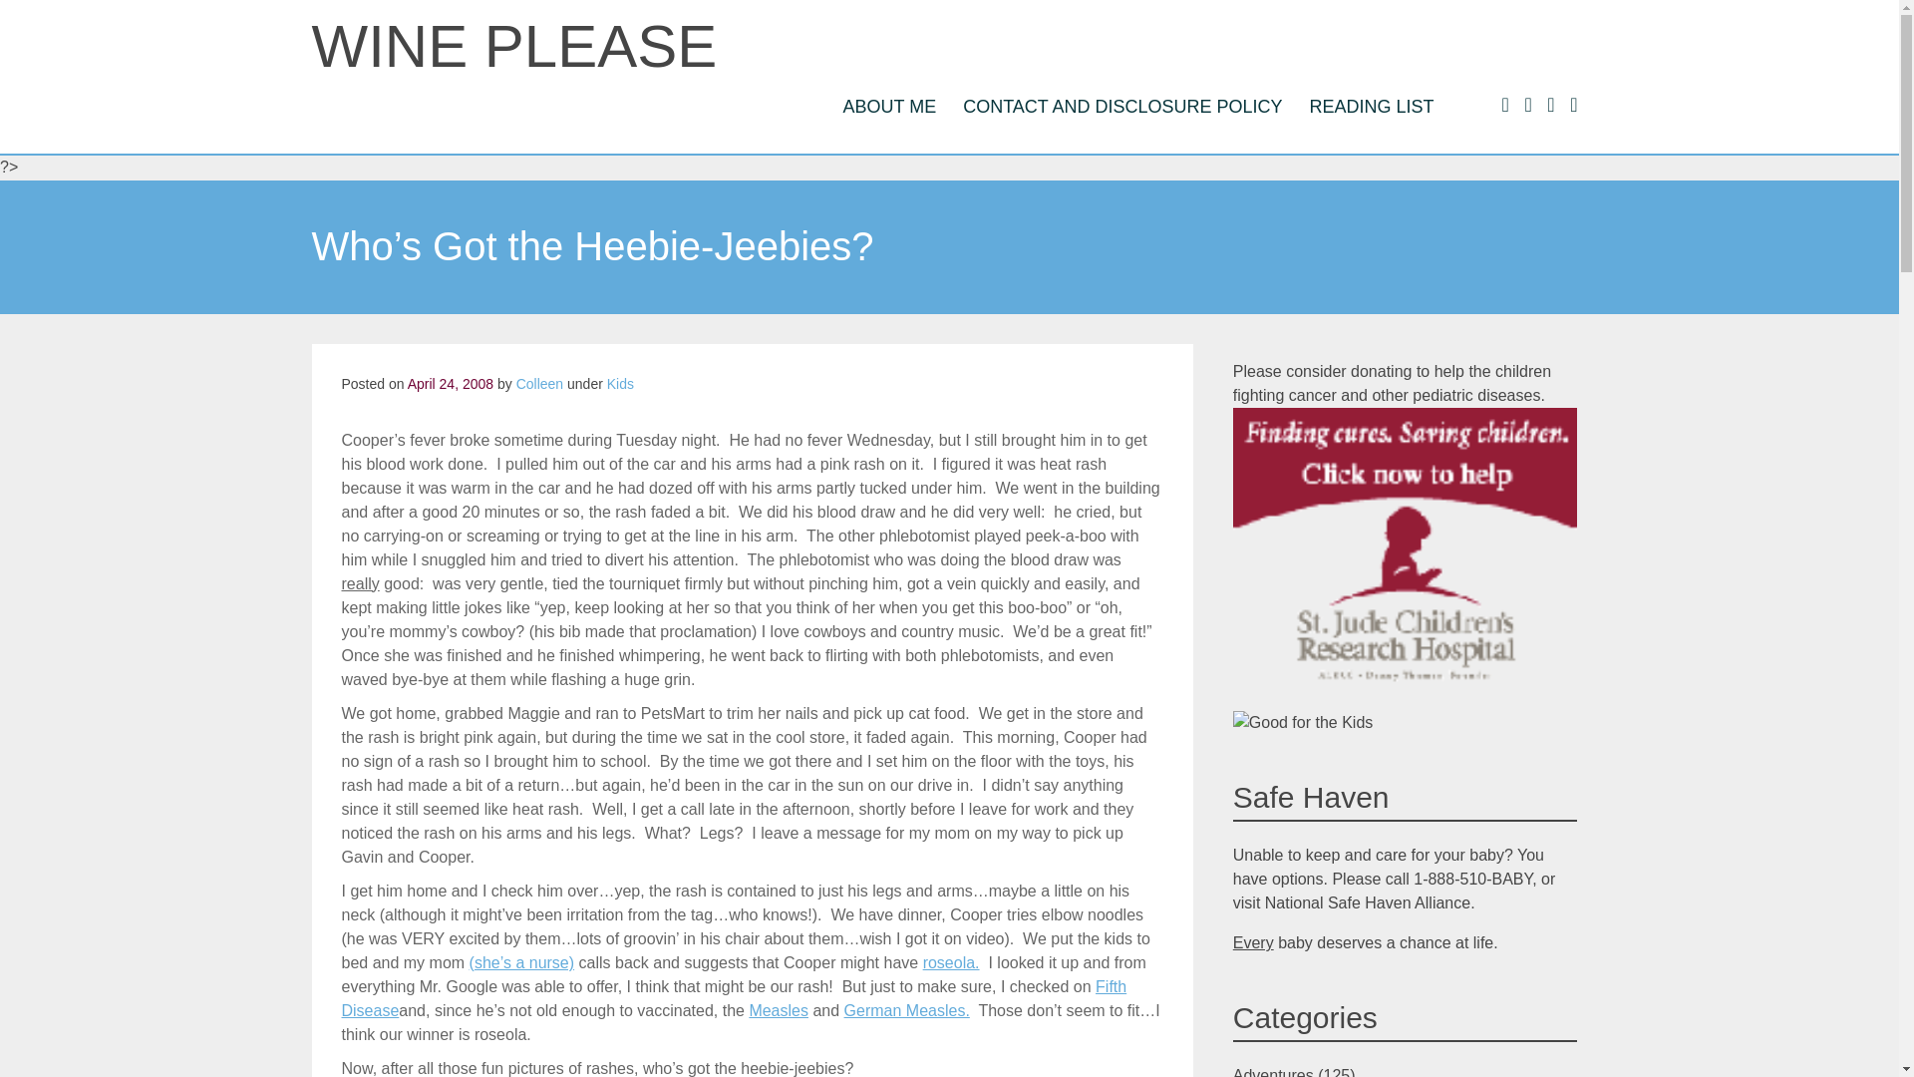 The height and width of the screenshot is (1077, 1914). What do you see at coordinates (951, 962) in the screenshot?
I see `roseola.` at bounding box center [951, 962].